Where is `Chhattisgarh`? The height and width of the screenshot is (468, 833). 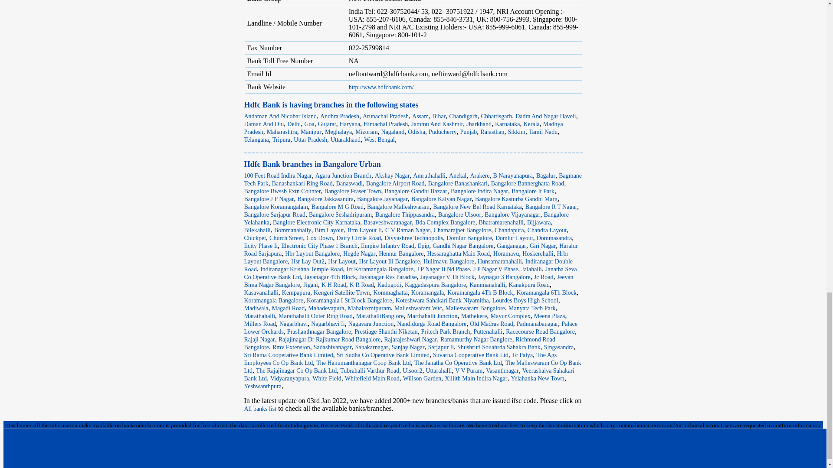 Chhattisgarh is located at coordinates (496, 116).